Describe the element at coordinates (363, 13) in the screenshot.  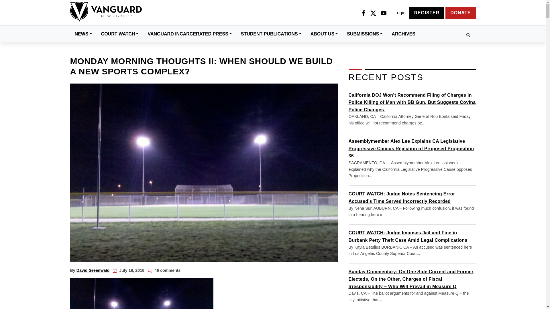
I see `Facebook` at that location.